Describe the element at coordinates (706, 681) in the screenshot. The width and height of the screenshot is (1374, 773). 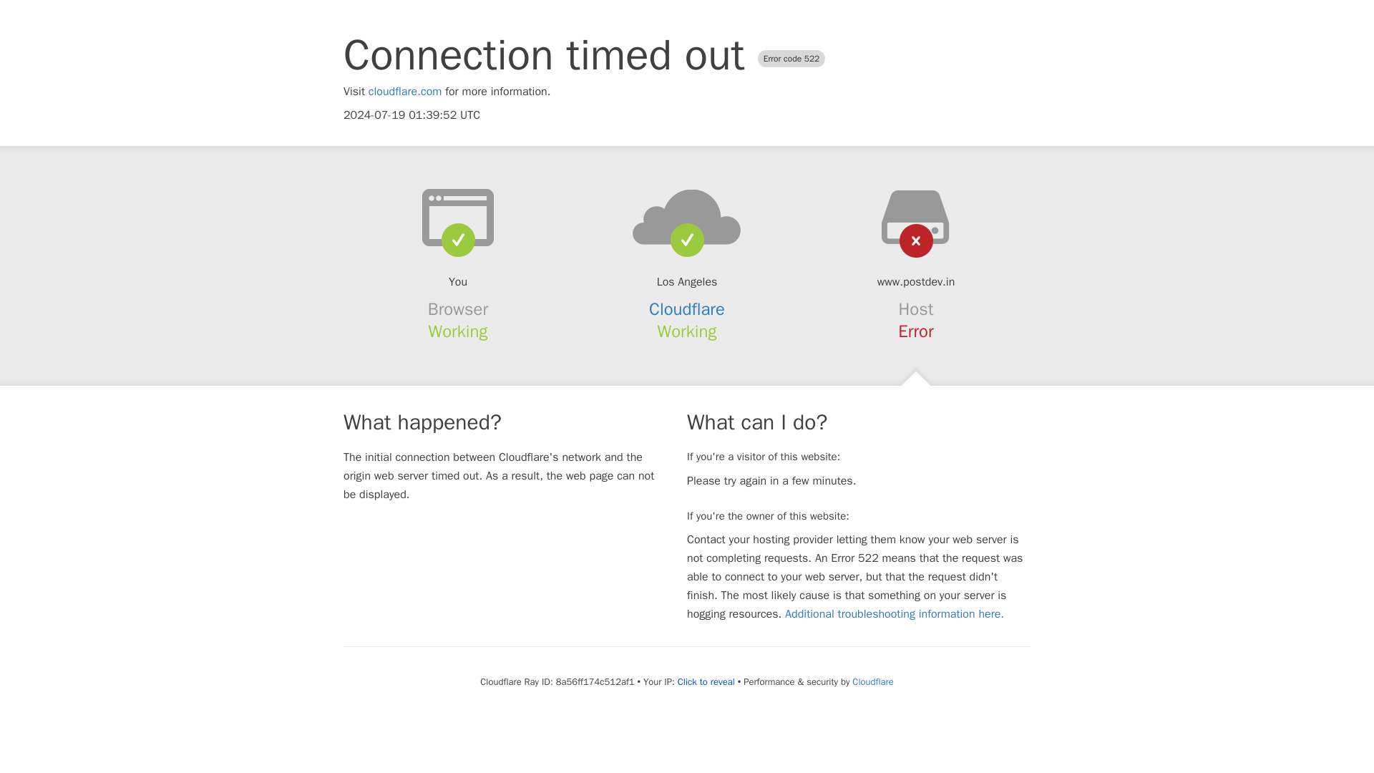
I see `Click to reveal` at that location.